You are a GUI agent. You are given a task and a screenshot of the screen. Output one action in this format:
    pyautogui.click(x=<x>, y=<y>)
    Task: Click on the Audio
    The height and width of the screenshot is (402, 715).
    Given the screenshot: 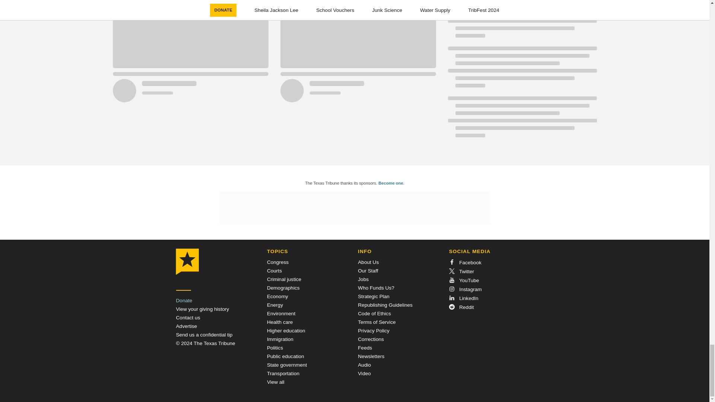 What is the action you would take?
    pyautogui.click(x=364, y=365)
    